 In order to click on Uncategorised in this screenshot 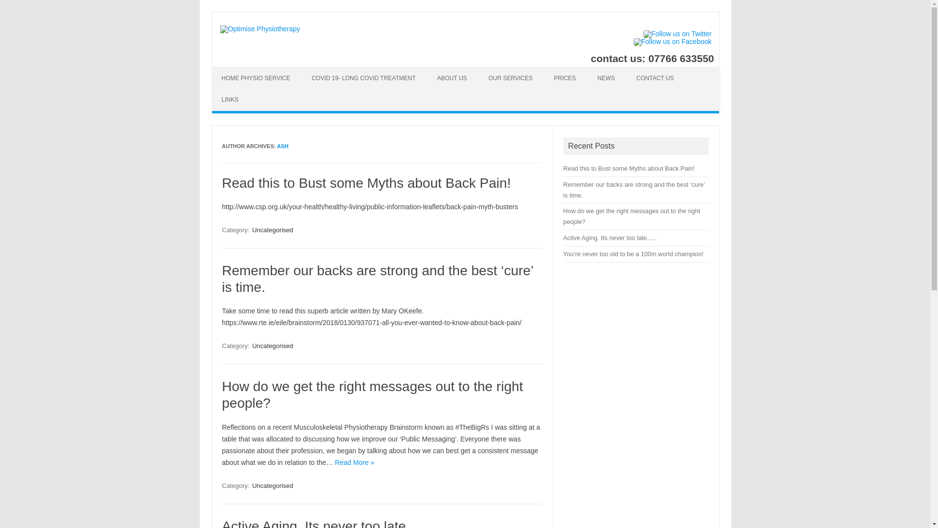, I will do `click(273, 485)`.